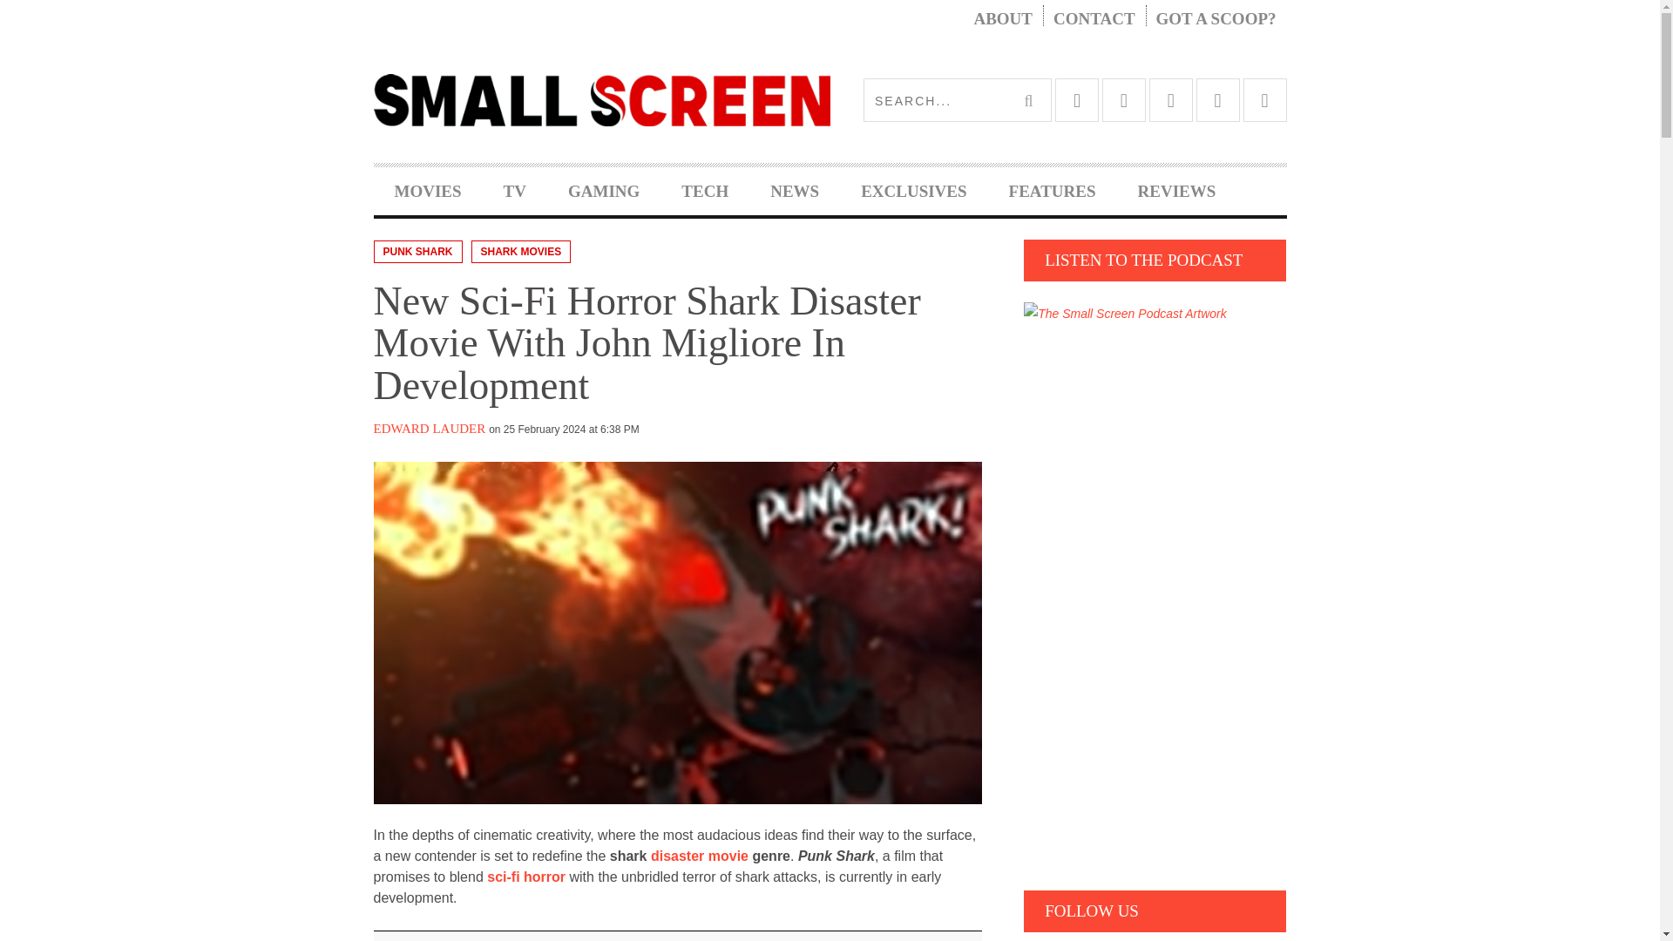 This screenshot has width=1673, height=941. Describe the element at coordinates (1216, 19) in the screenshot. I see `GOT A SCOOP?` at that location.